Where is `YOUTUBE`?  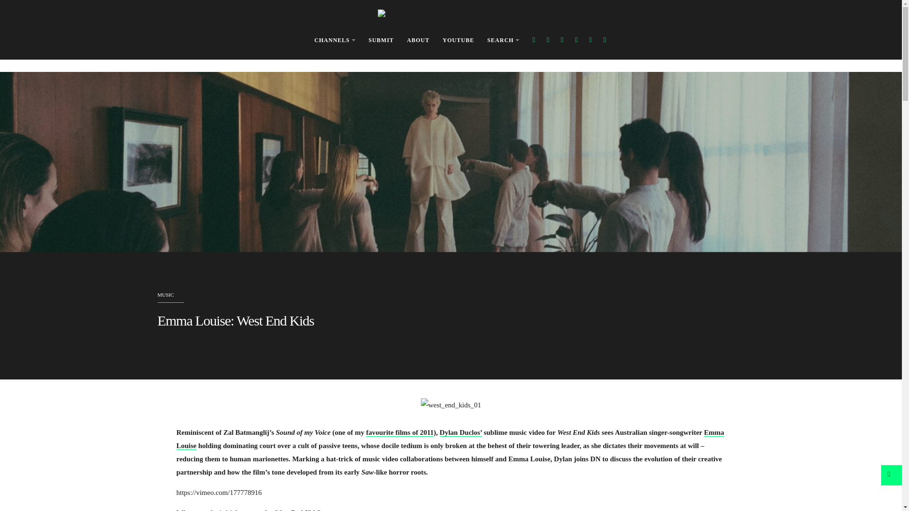
YOUTUBE is located at coordinates (458, 41).